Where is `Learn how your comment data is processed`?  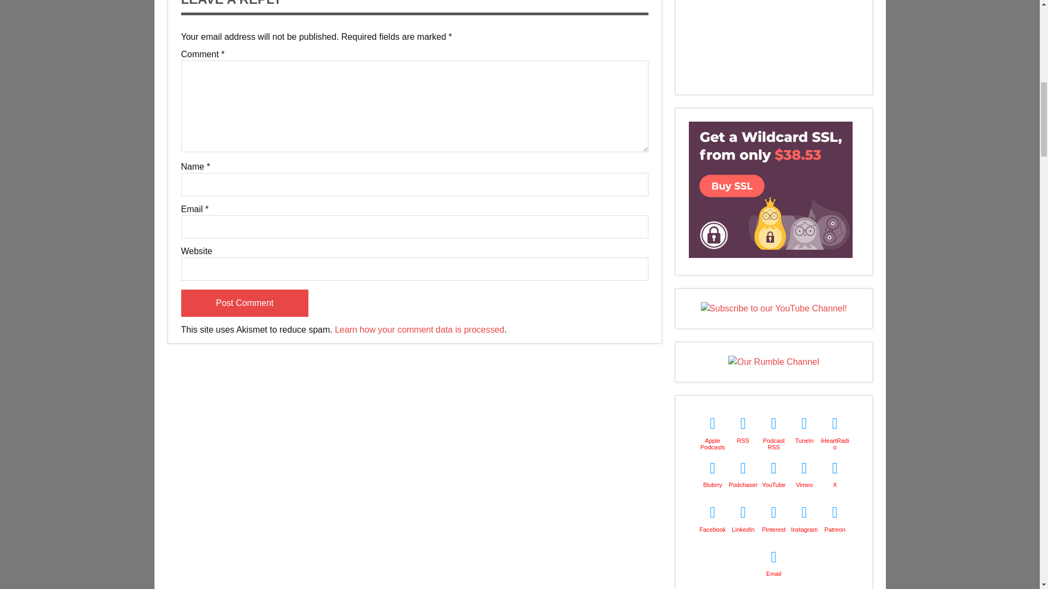
Learn how your comment data is processed is located at coordinates (419, 329).